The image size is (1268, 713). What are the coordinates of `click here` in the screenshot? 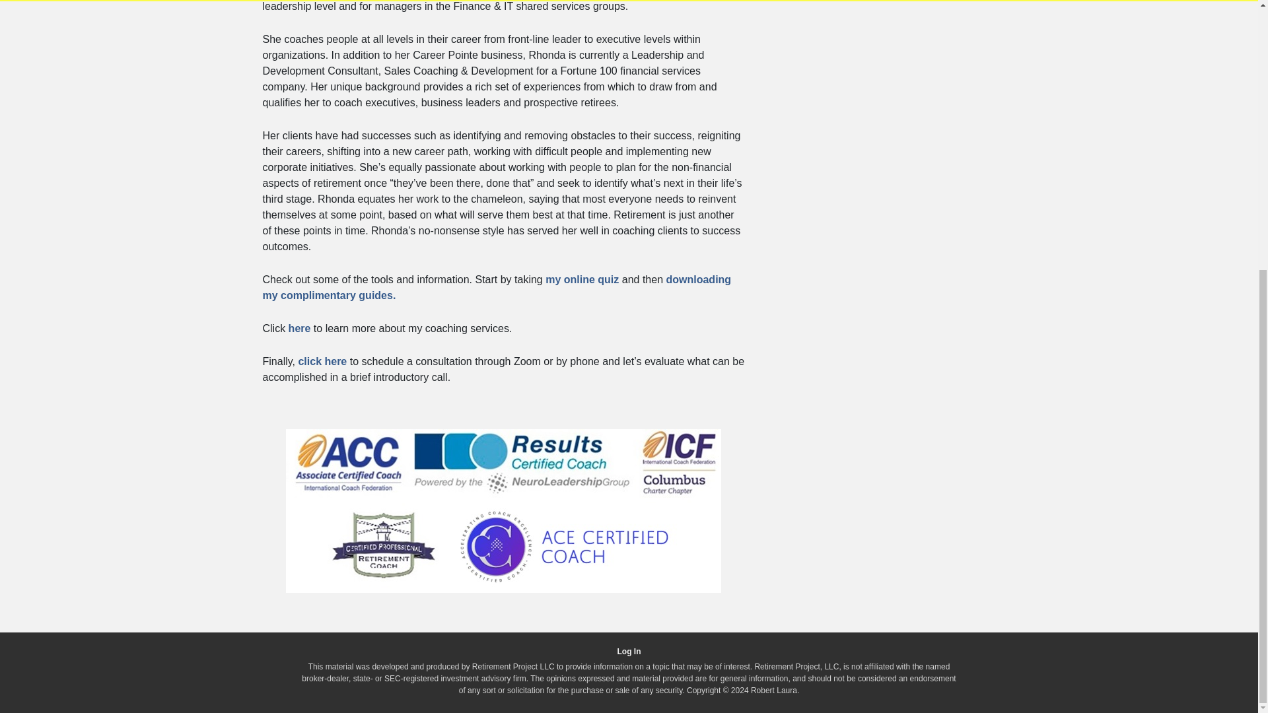 It's located at (322, 361).